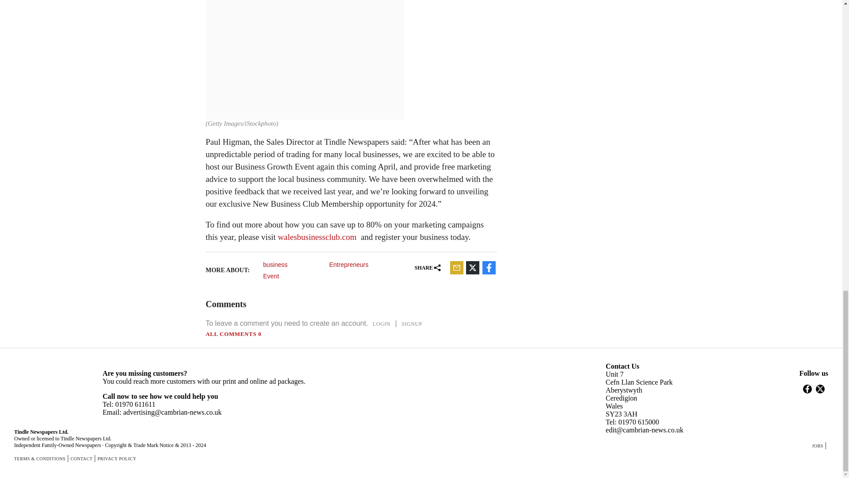 Image resolution: width=849 pixels, height=478 pixels. Describe the element at coordinates (293, 276) in the screenshot. I see `Event` at that location.